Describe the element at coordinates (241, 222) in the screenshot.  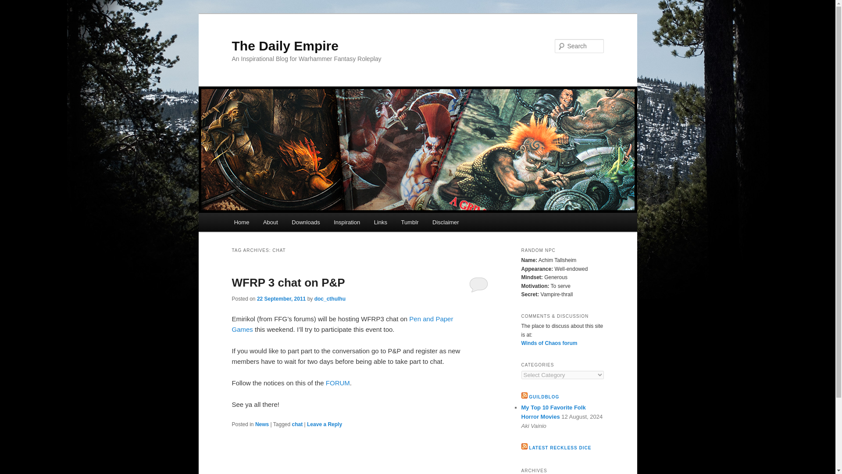
I see `Home` at that location.